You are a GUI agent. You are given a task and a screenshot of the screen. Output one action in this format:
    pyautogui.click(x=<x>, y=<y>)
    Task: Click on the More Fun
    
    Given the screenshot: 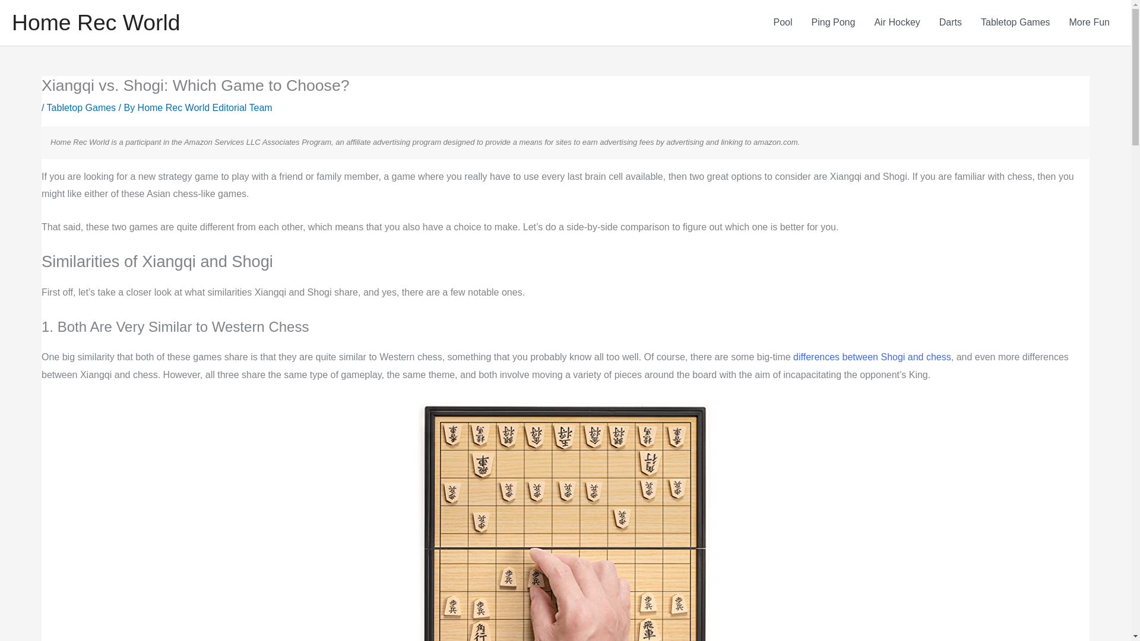 What is the action you would take?
    pyautogui.click(x=1090, y=23)
    